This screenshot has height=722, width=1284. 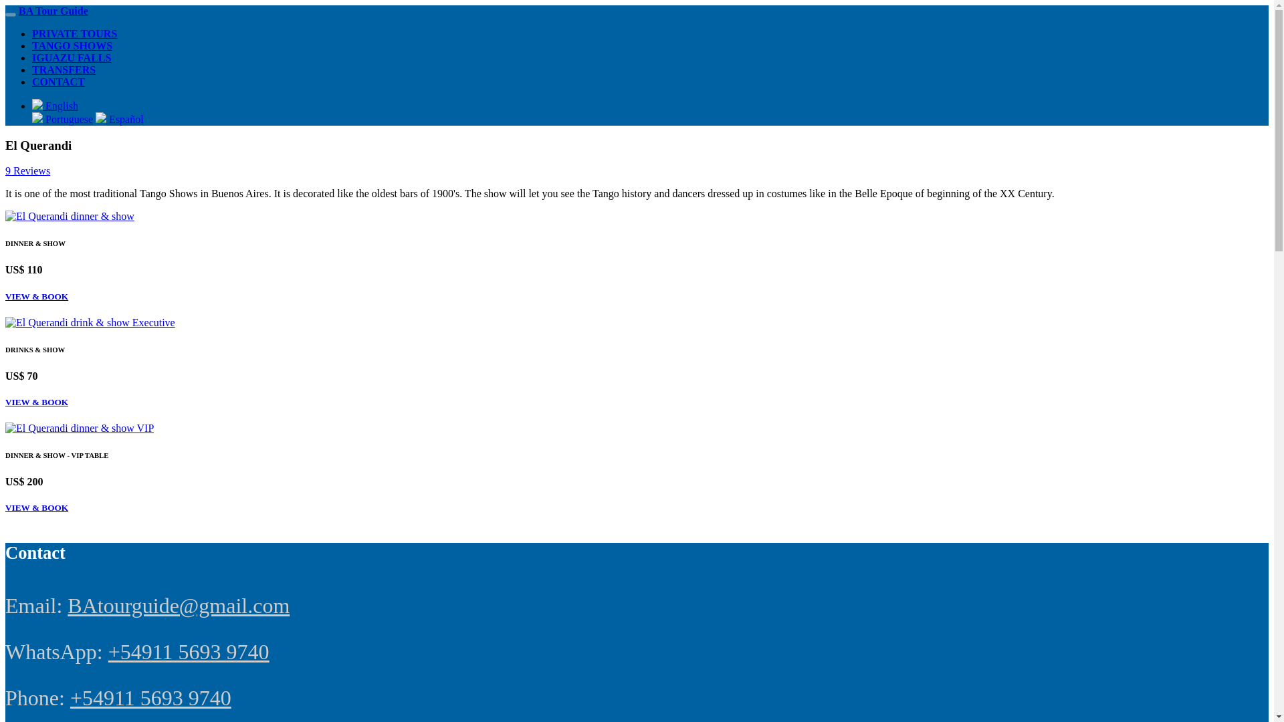 I want to click on IGUAZU FALLS, so click(x=71, y=57).